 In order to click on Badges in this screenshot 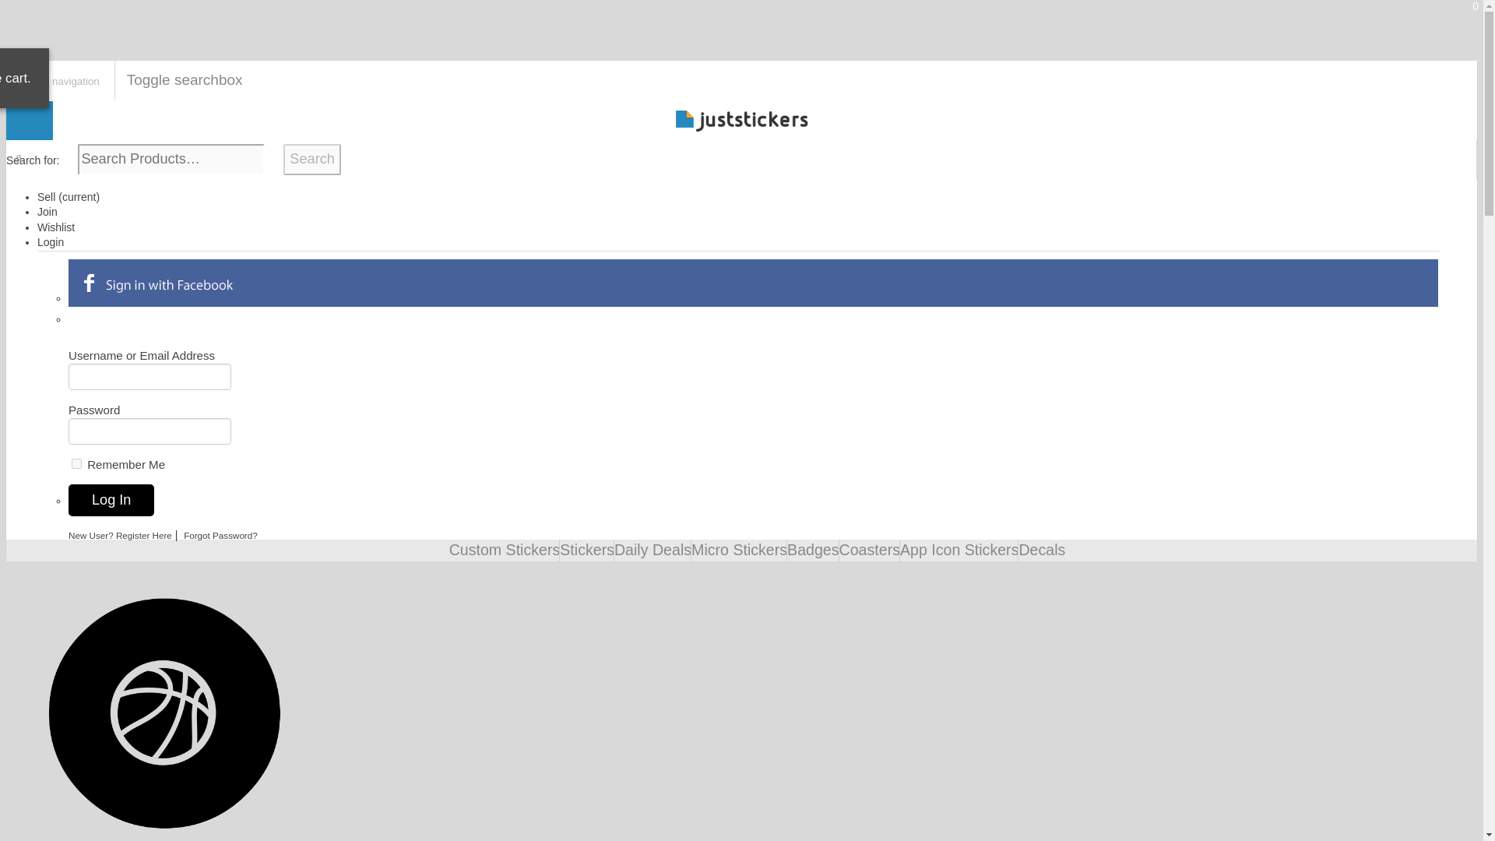, I will do `click(813, 550)`.